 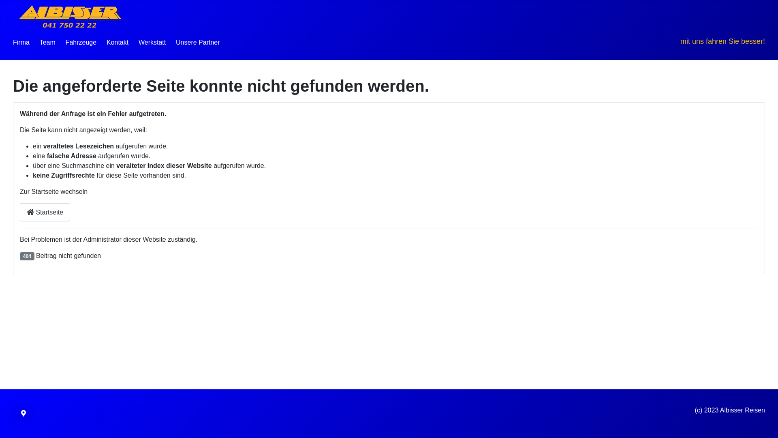 I want to click on Startseite, so click(x=45, y=213).